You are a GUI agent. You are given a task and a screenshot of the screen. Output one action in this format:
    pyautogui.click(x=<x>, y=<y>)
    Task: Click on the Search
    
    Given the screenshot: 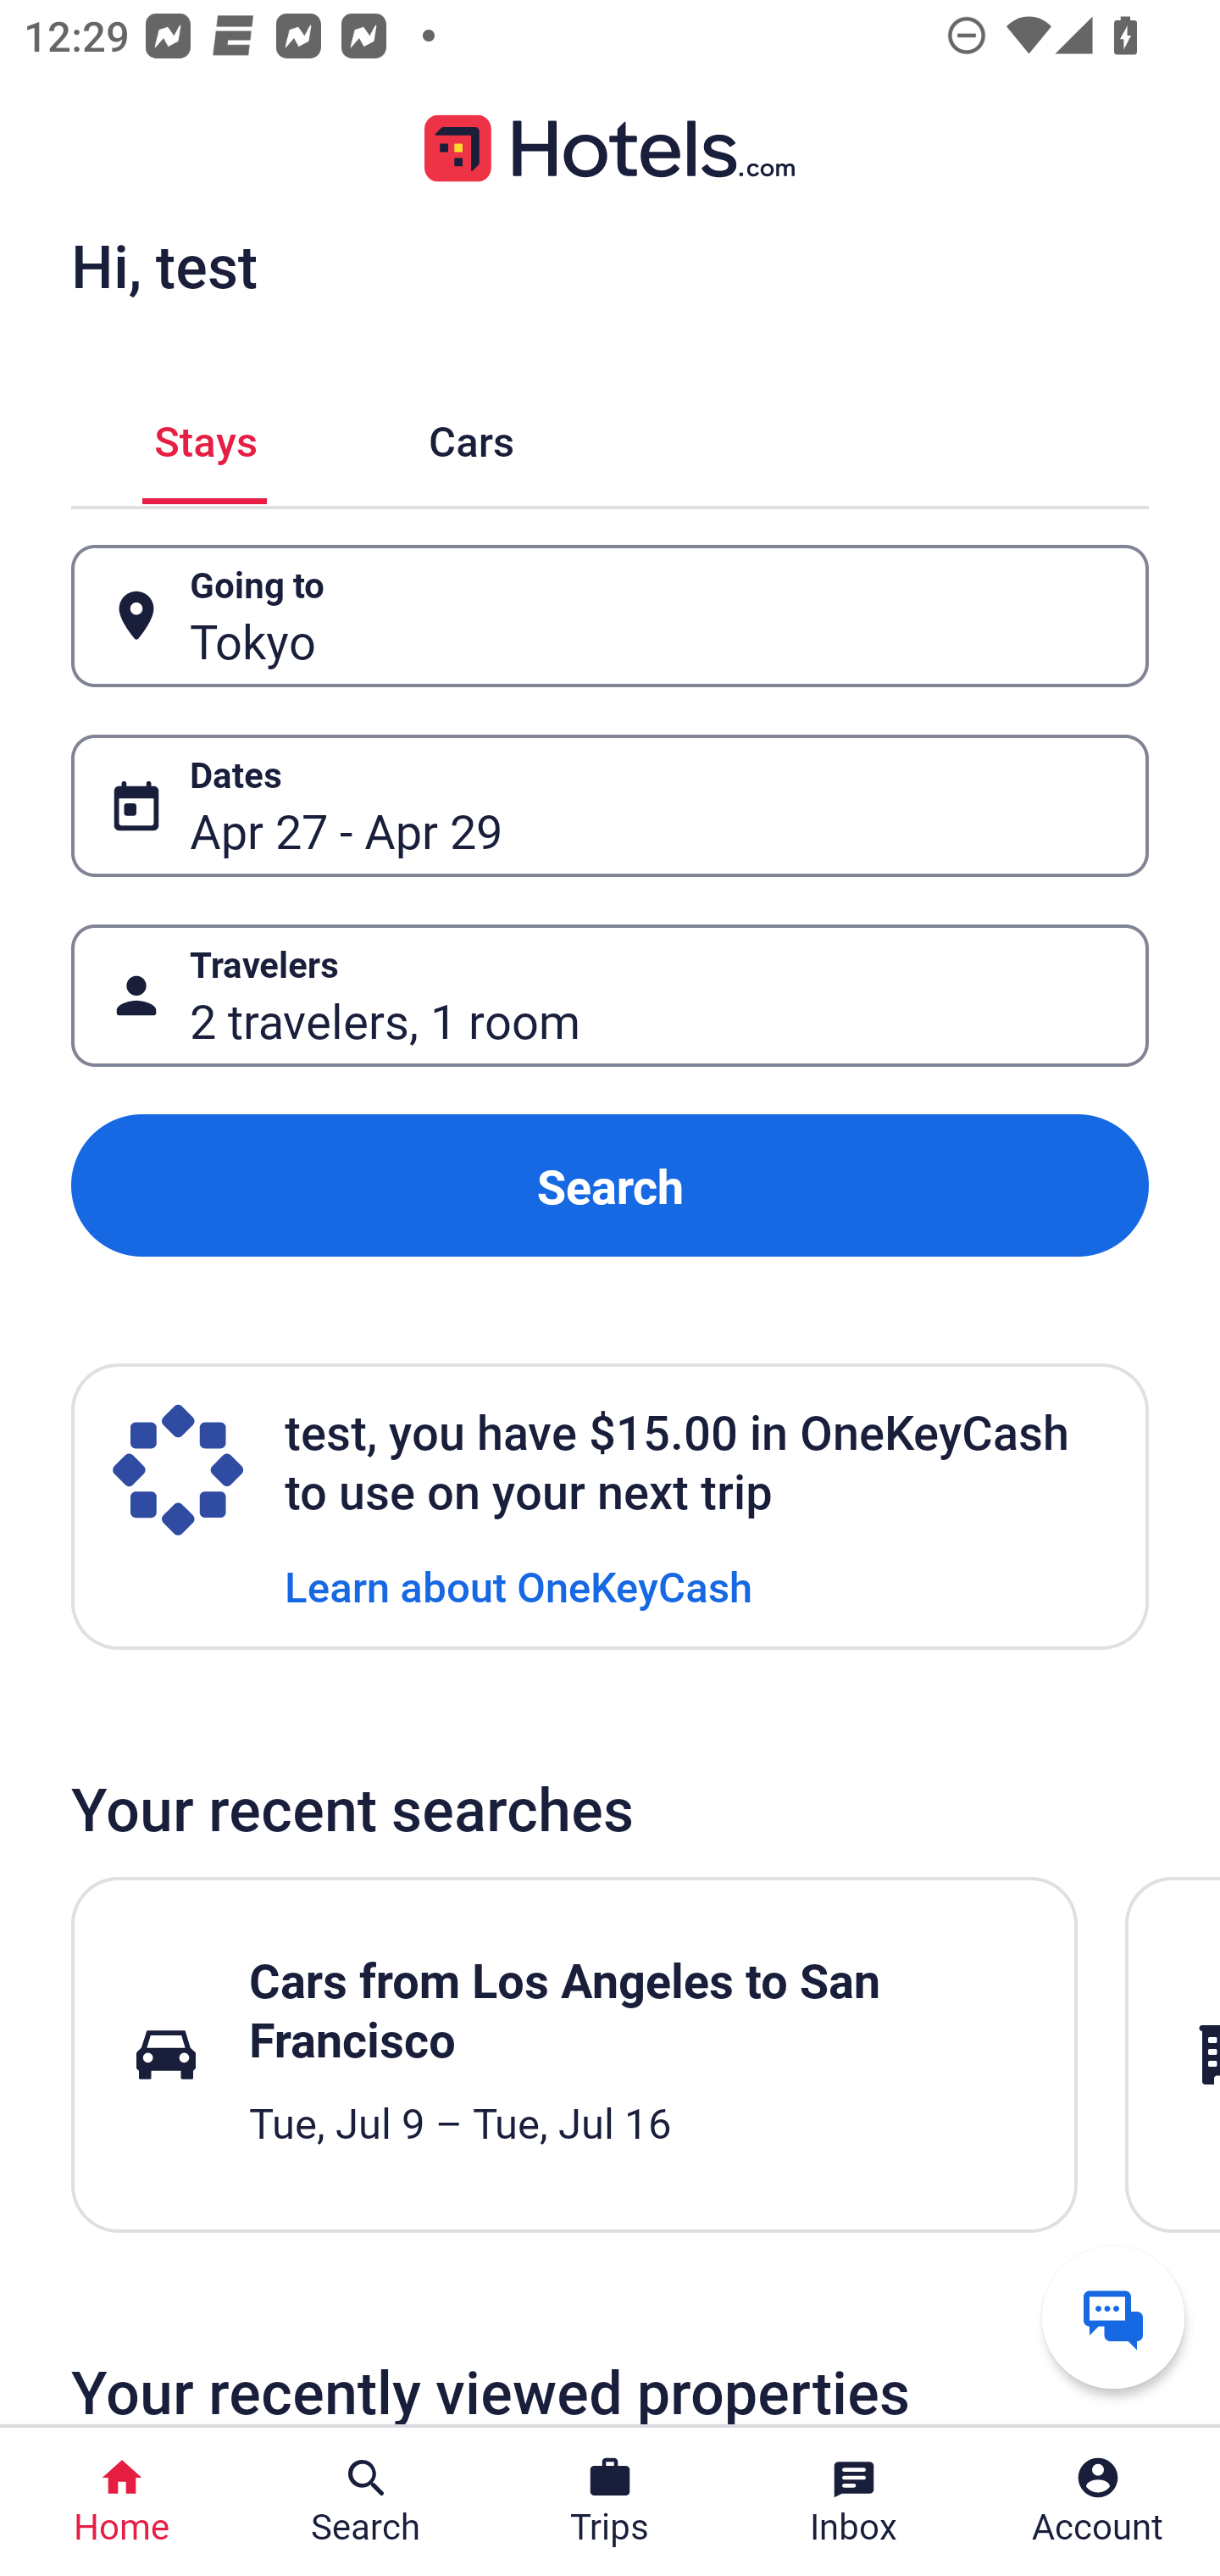 What is the action you would take?
    pyautogui.click(x=610, y=1186)
    